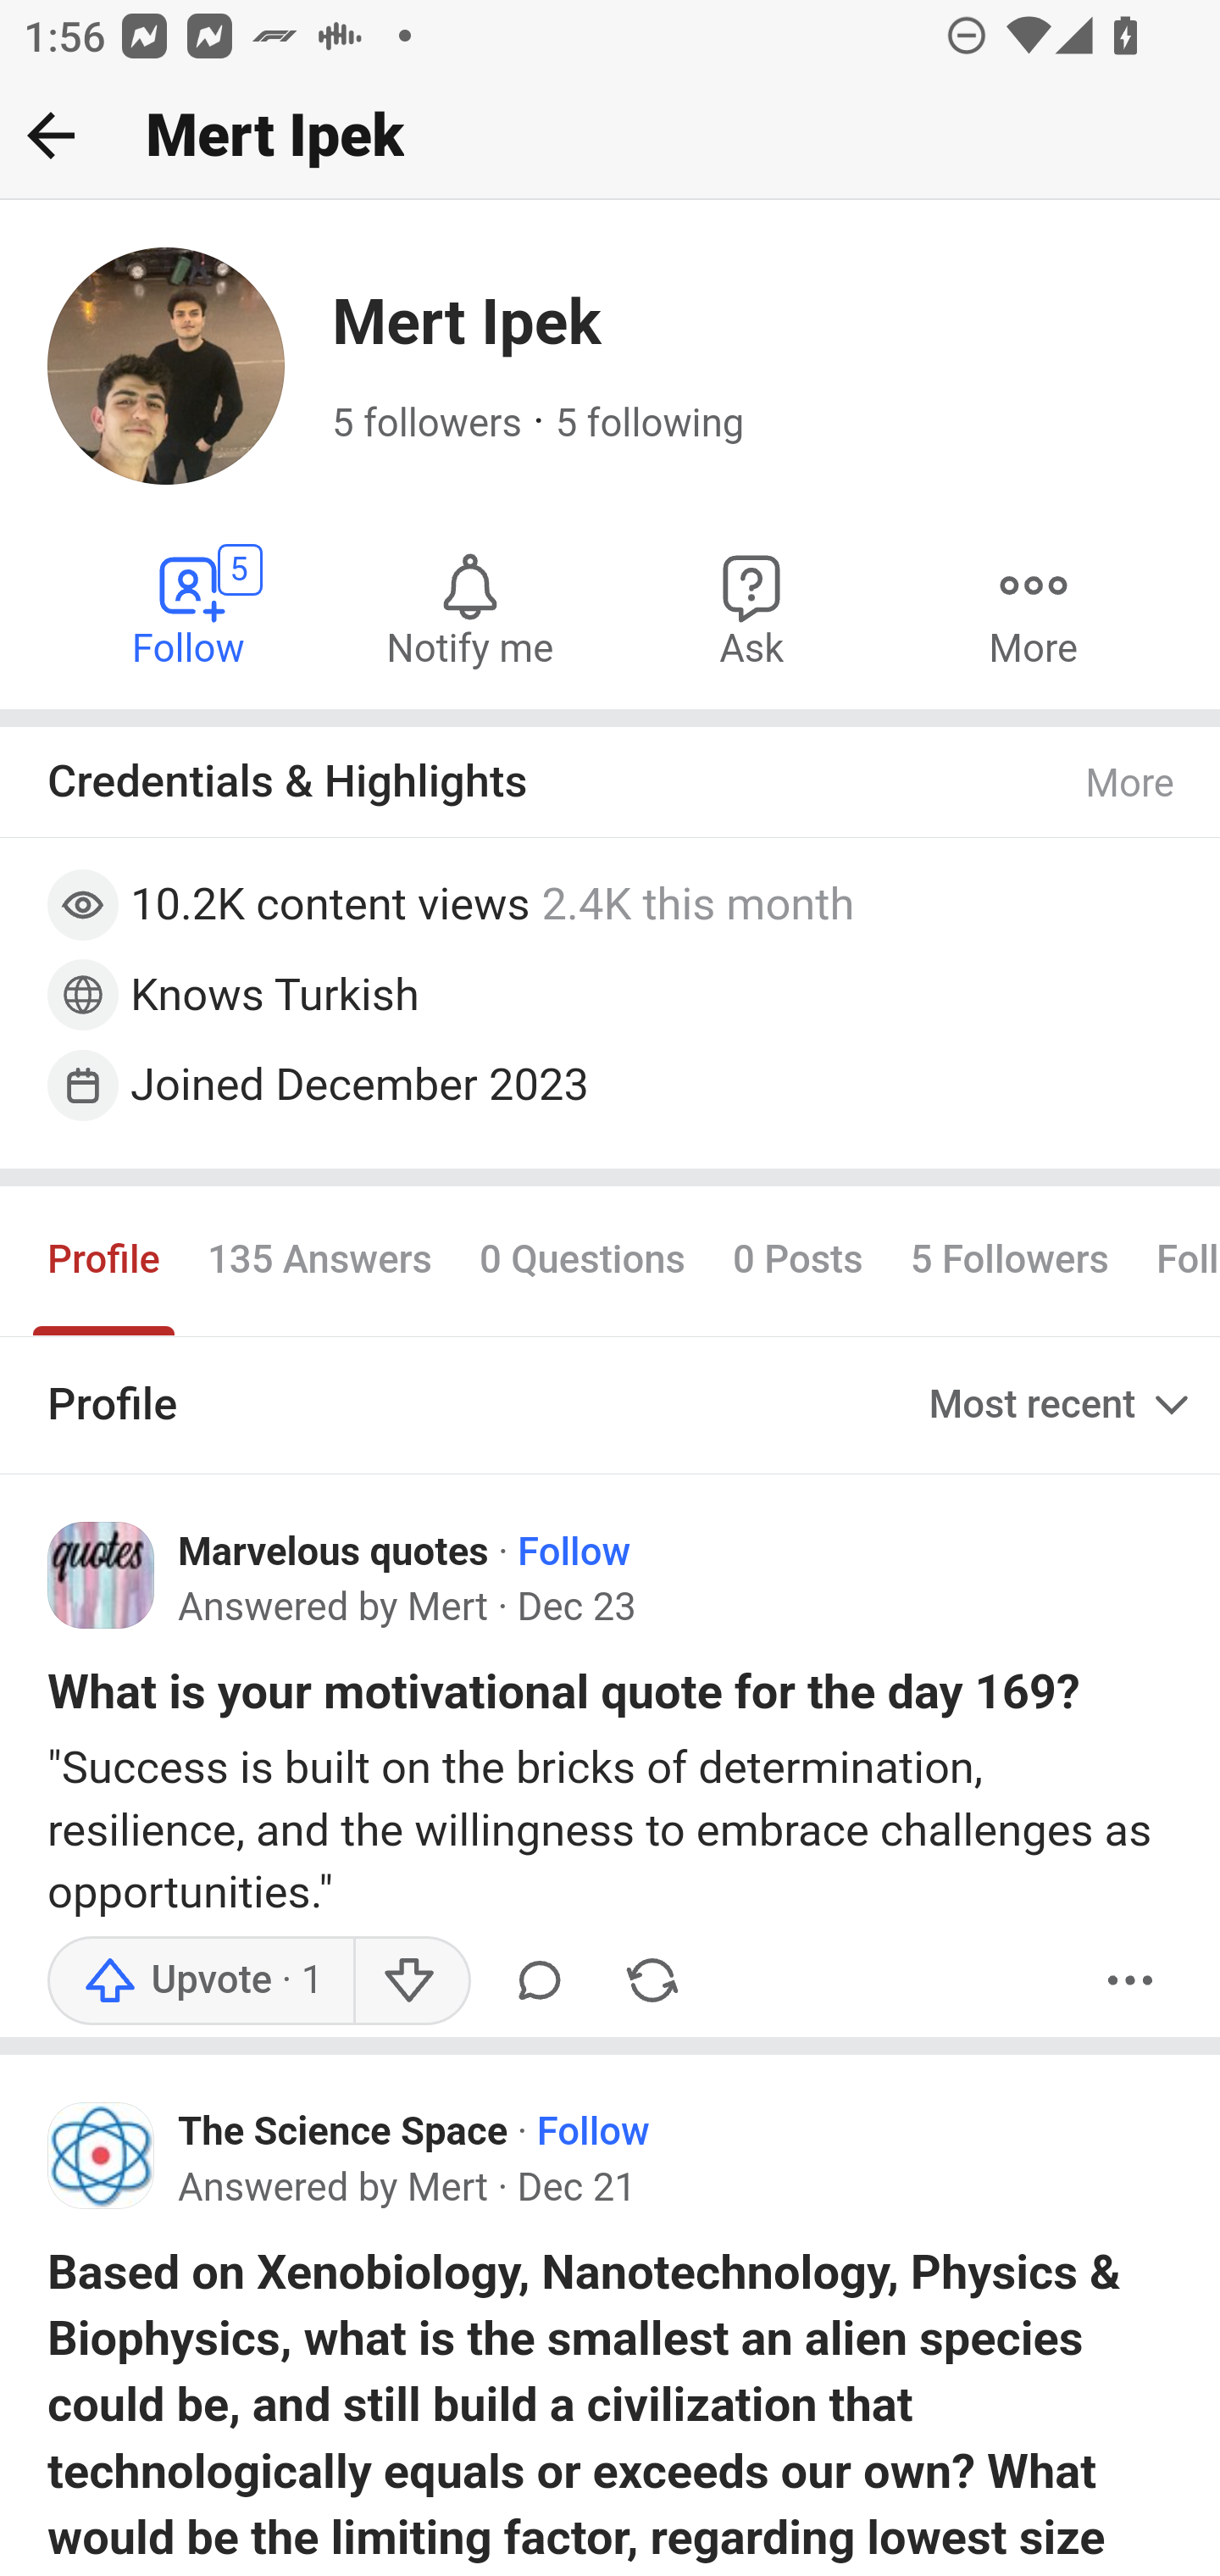 The image size is (1220, 2576). Describe the element at coordinates (190, 608) in the screenshot. I see `Follow Mert Ipek 5 Follow` at that location.